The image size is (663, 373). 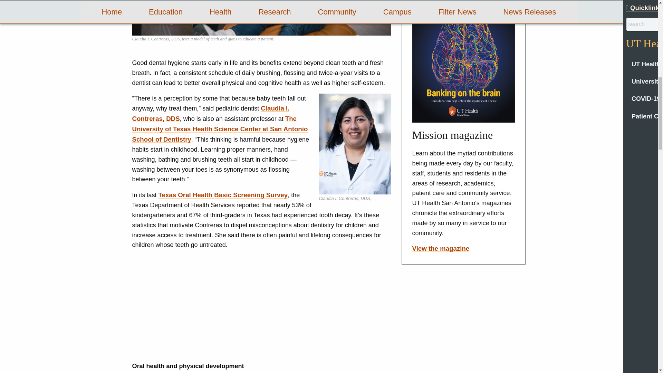 I want to click on Claudia I. Contreras, DDS, so click(x=211, y=113).